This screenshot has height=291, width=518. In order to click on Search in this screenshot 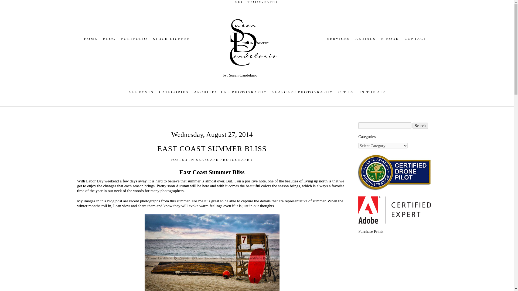, I will do `click(420, 126)`.